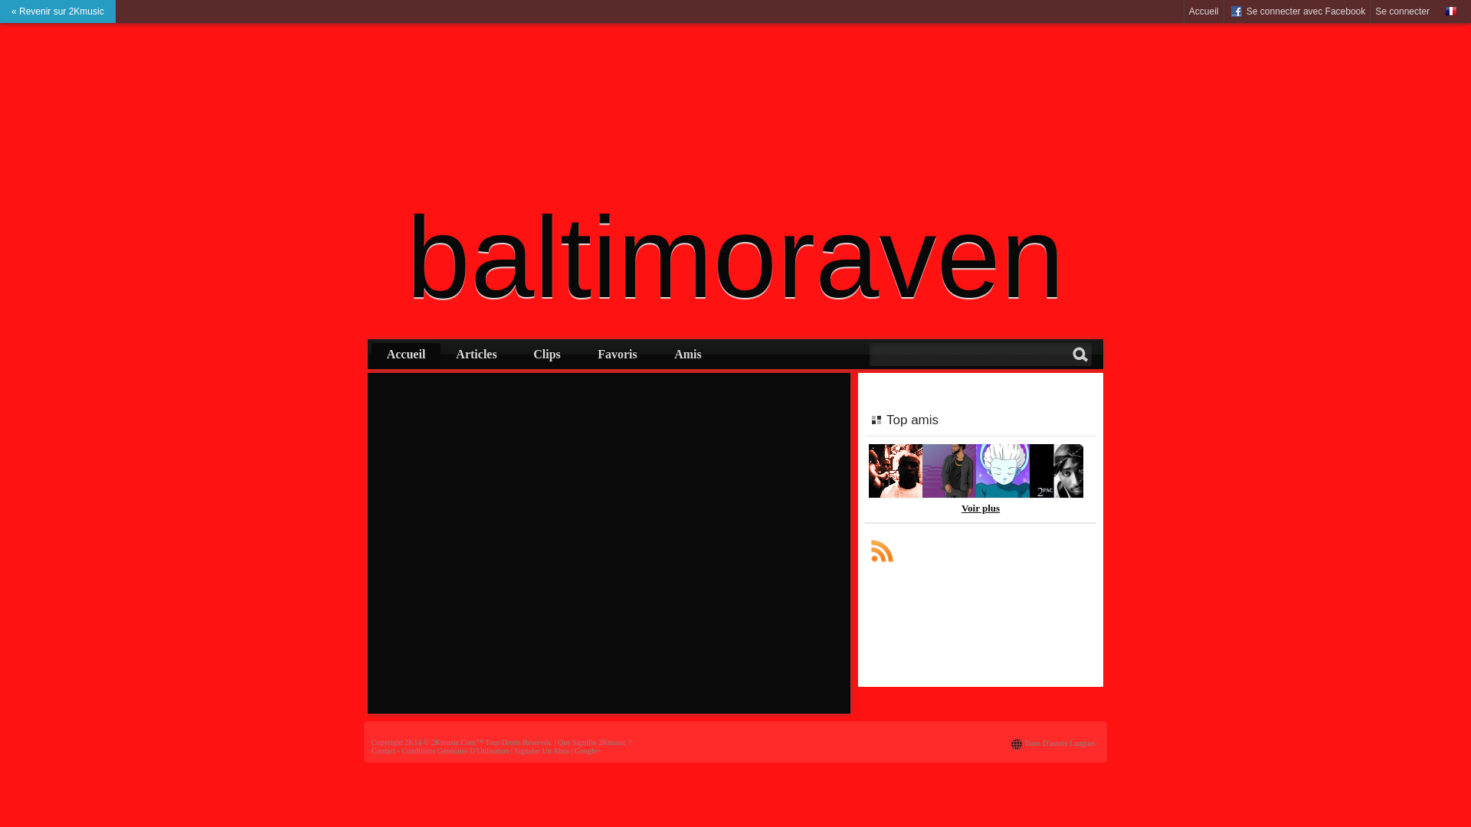  I want to click on Amis, so click(688, 355).